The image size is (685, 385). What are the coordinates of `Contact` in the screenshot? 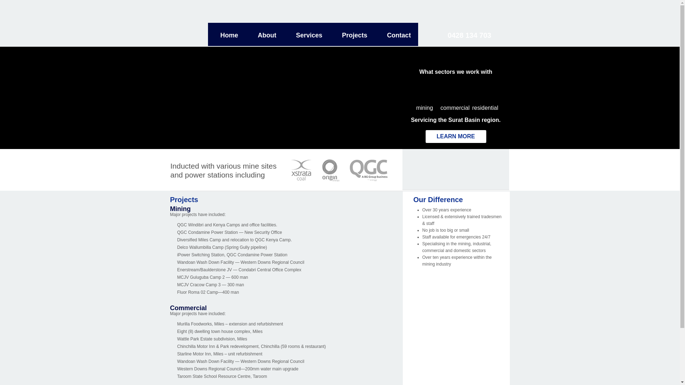 It's located at (399, 35).